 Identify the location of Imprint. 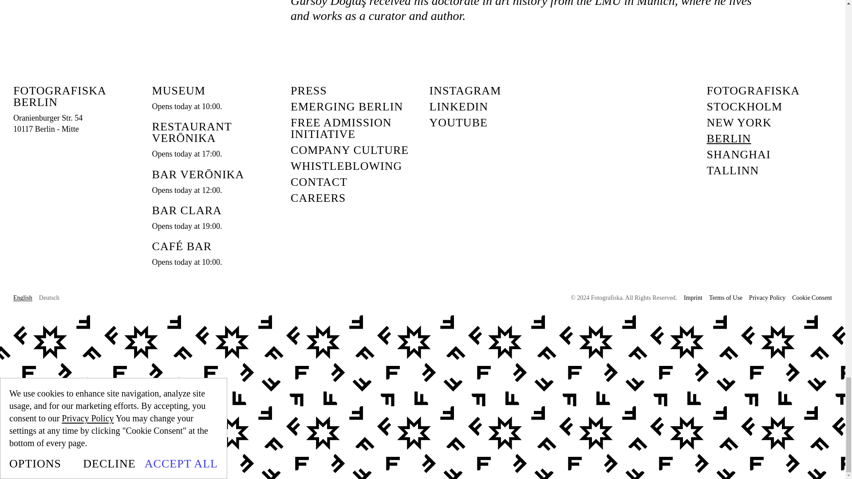
(693, 298).